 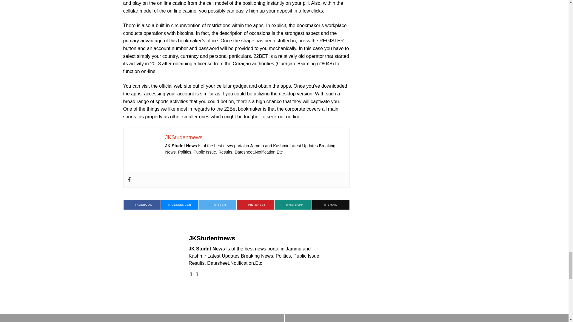 I want to click on WHATSAPP, so click(x=293, y=205).